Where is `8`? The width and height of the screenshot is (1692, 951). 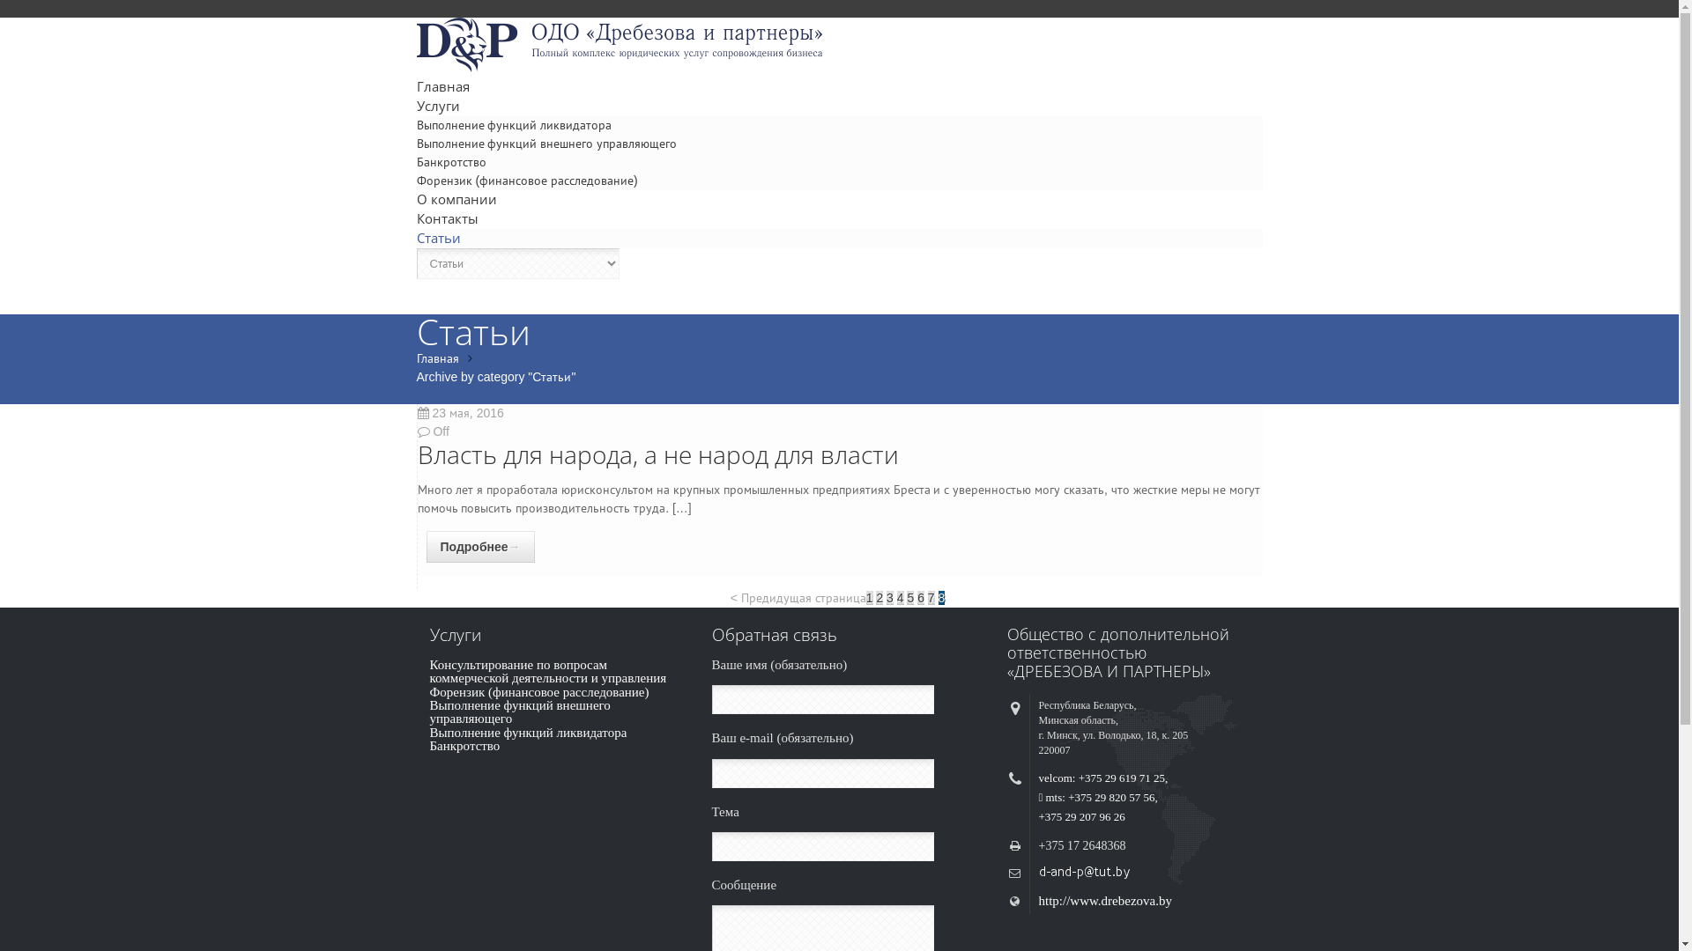 8 is located at coordinates (942, 598).